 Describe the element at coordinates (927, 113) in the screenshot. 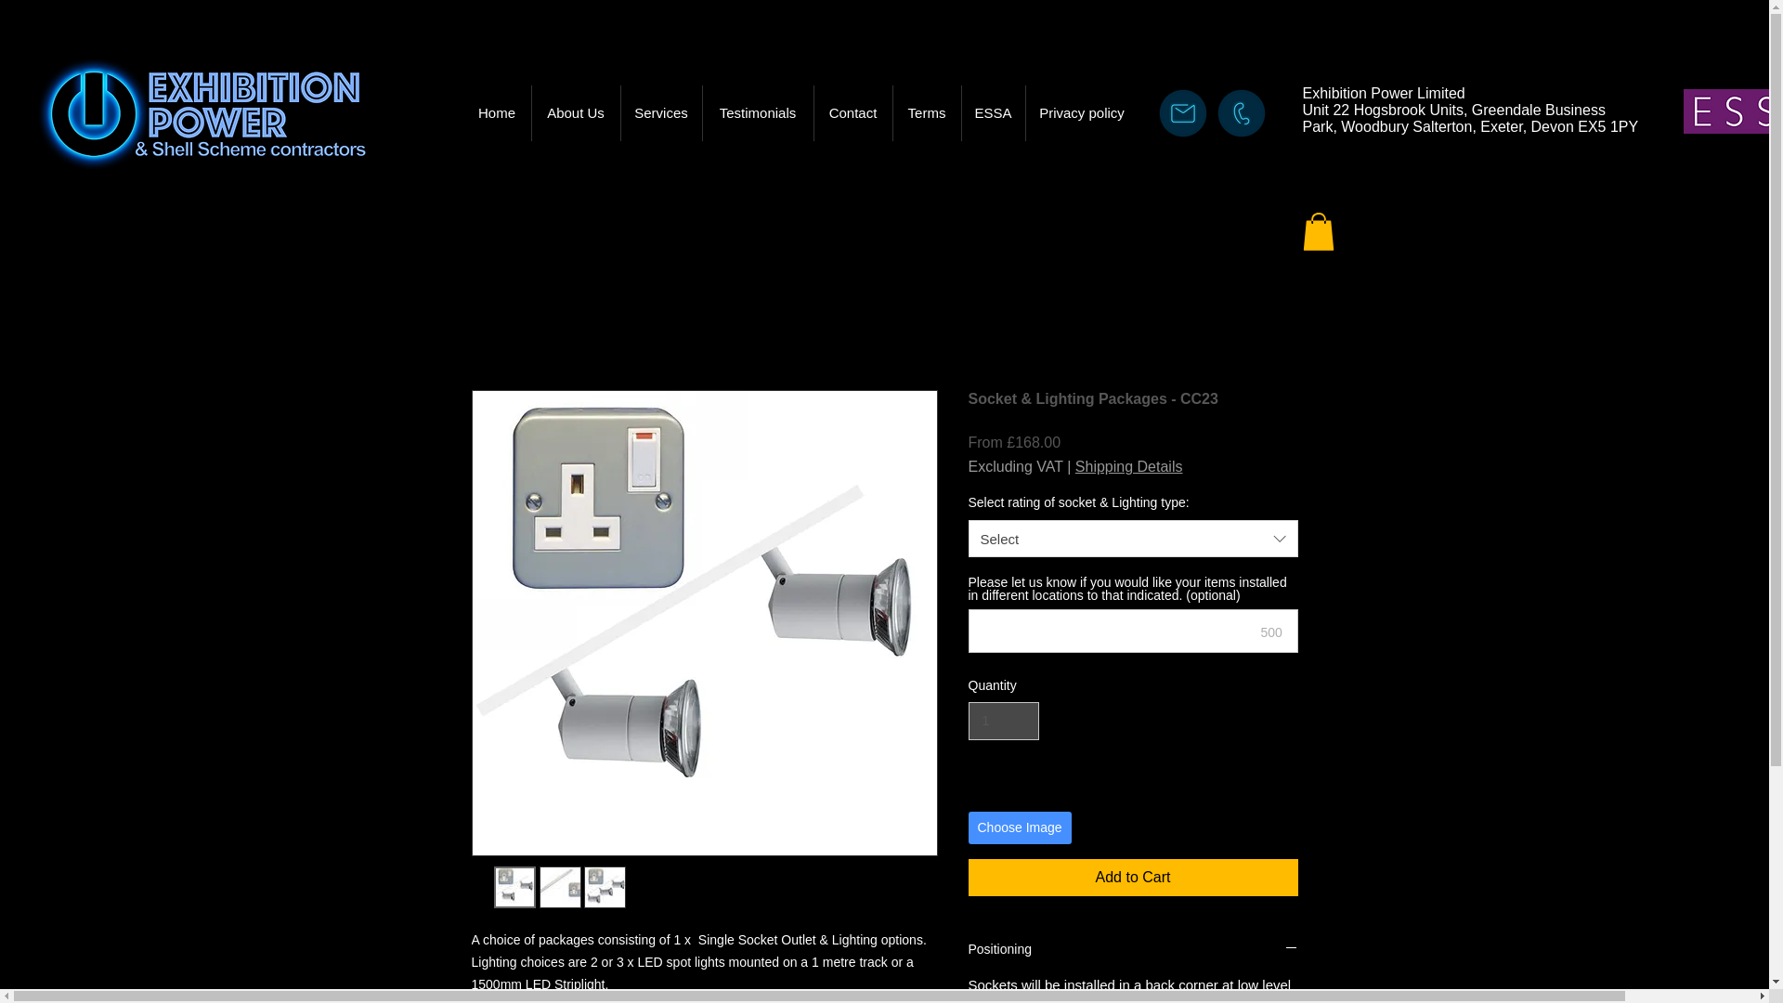

I see `Terms` at that location.